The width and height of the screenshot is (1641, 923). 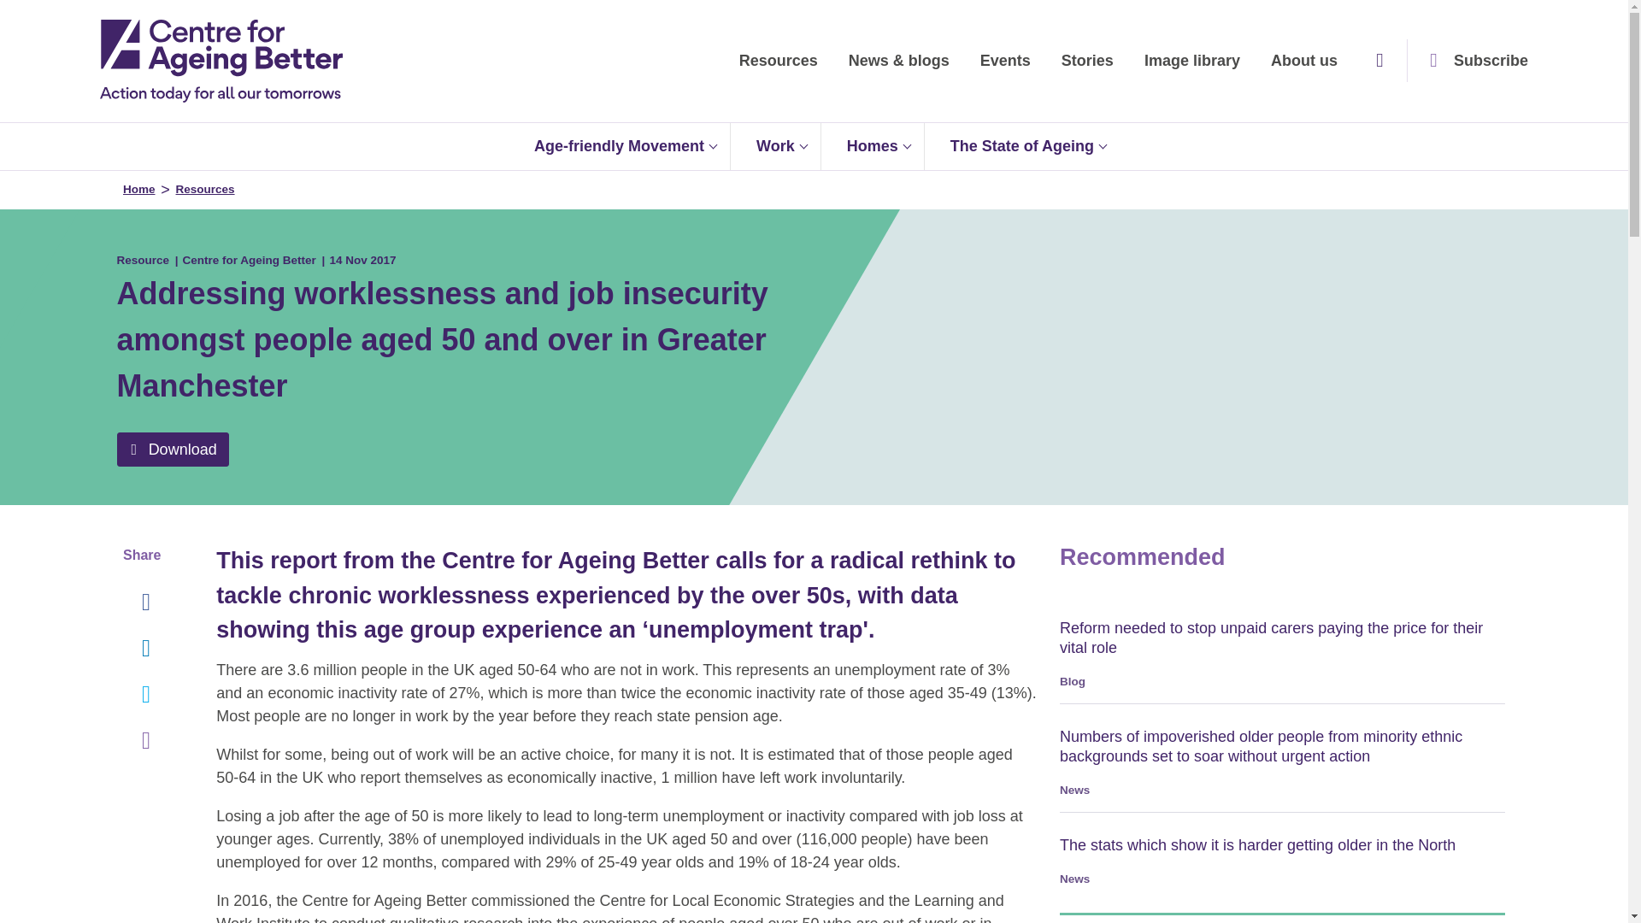 What do you see at coordinates (221, 61) in the screenshot?
I see `Home` at bounding box center [221, 61].